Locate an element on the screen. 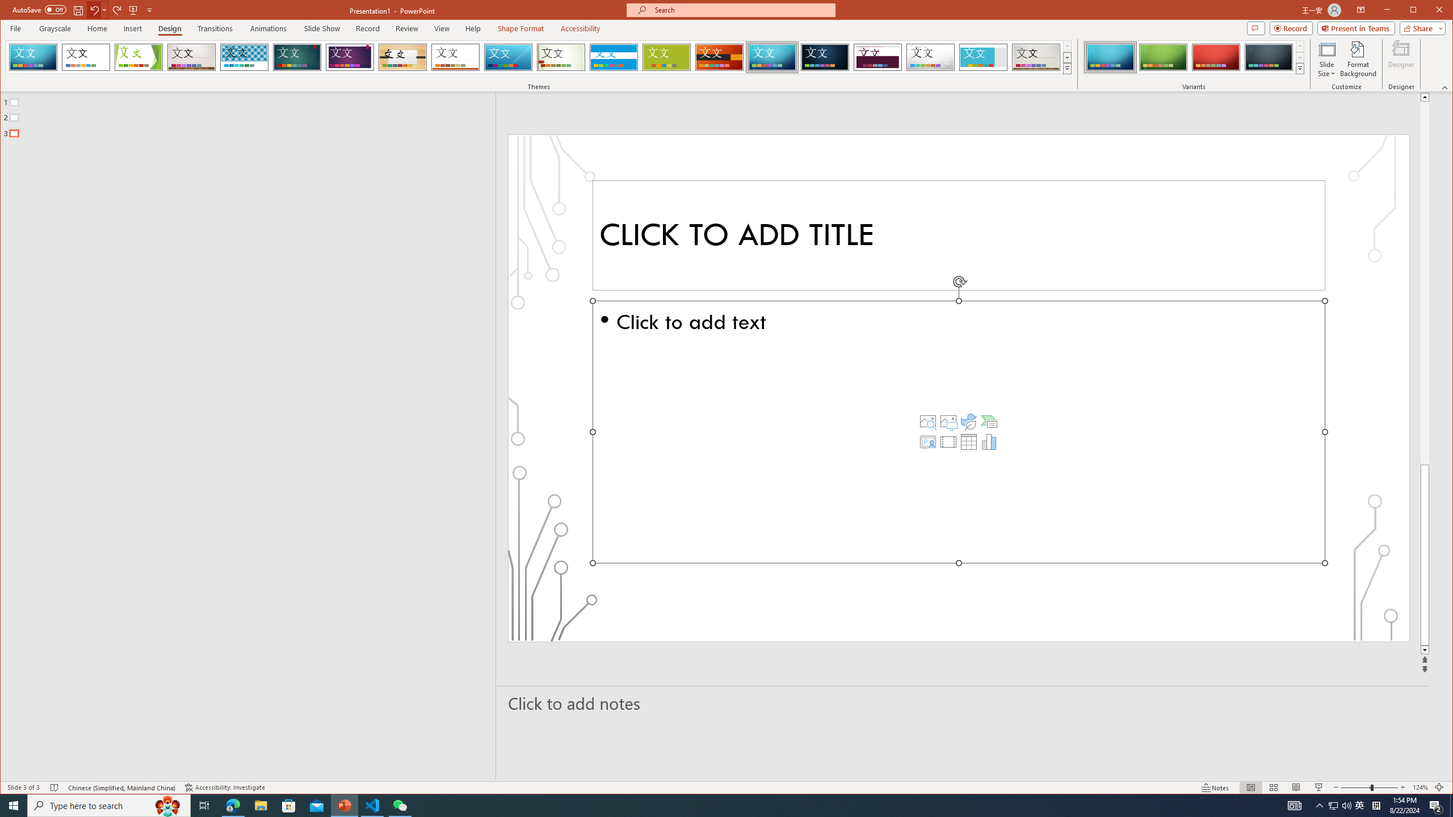 The image size is (1453, 817). Zoom 124% is located at coordinates (1420, 787).